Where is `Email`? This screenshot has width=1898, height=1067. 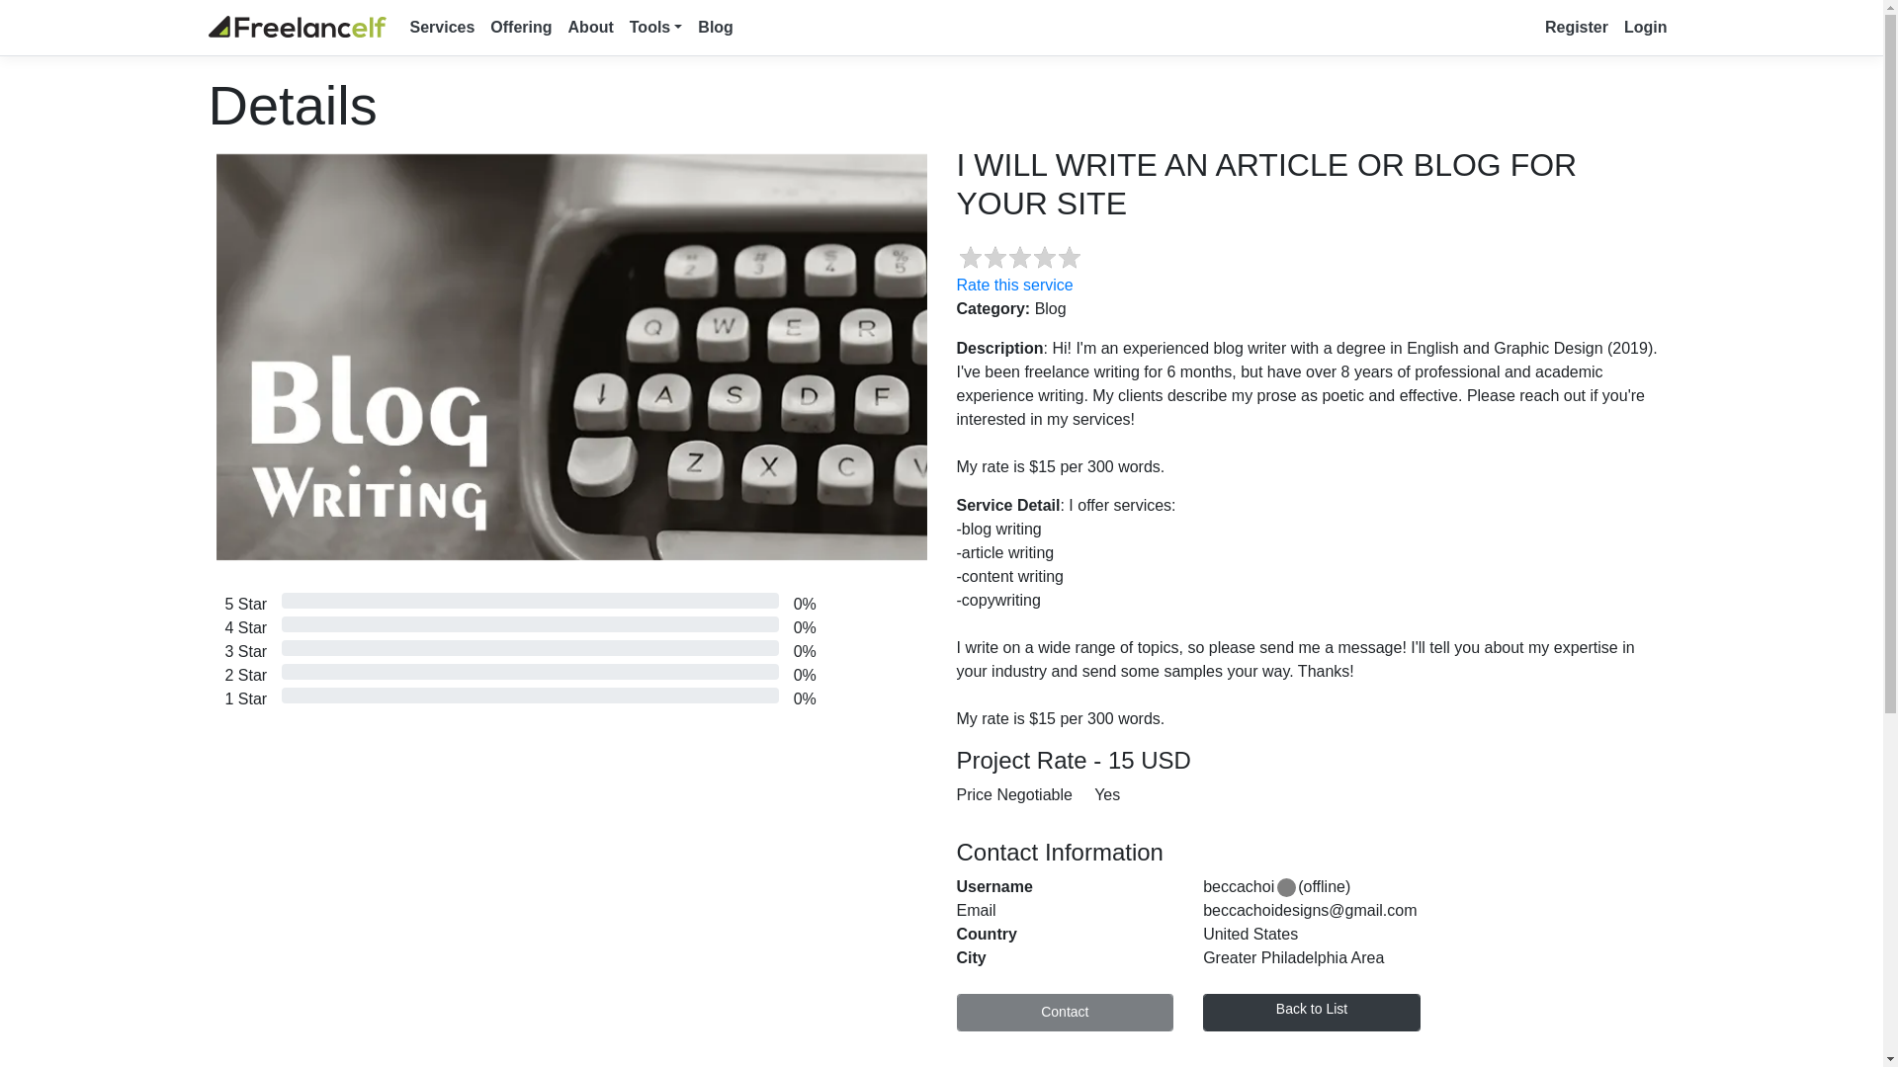
Email is located at coordinates (1064, 911).